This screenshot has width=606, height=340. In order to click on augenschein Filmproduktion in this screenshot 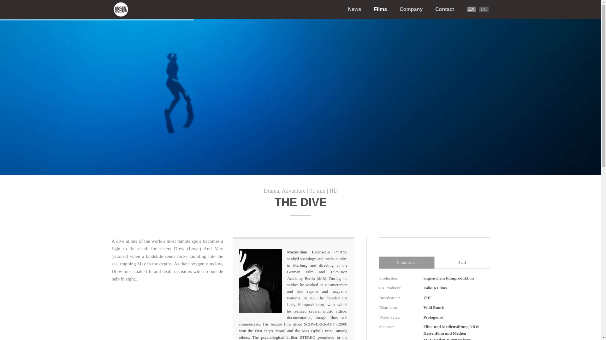, I will do `click(121, 9)`.